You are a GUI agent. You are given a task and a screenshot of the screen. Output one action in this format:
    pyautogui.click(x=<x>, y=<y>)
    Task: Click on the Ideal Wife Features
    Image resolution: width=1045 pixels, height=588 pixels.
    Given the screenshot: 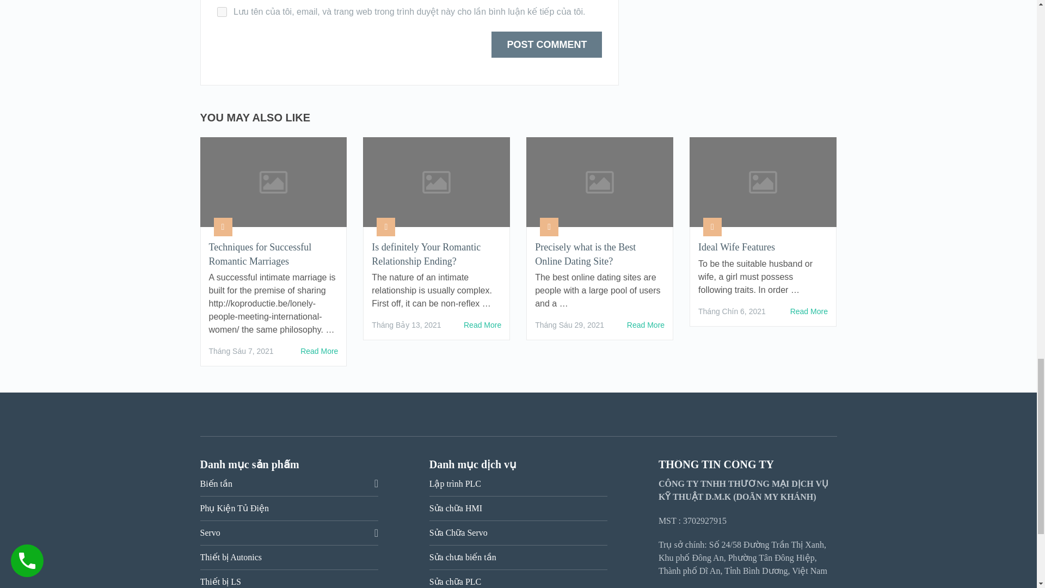 What is the action you would take?
    pyautogui.click(x=809, y=311)
    